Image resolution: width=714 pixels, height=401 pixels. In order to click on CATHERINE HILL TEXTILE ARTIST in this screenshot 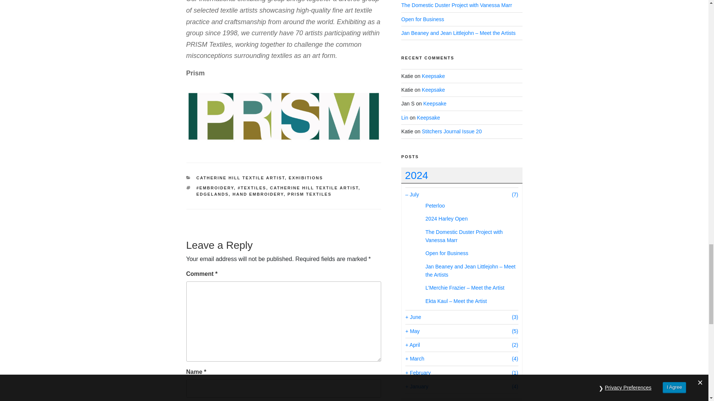, I will do `click(241, 177)`.